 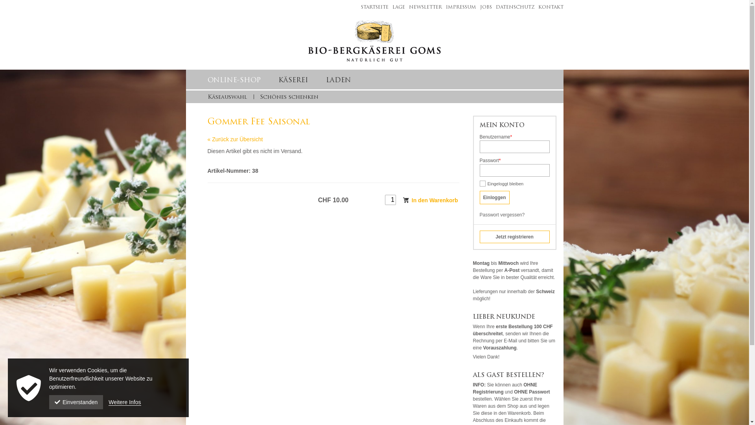 I want to click on In den Warenkorb, so click(x=431, y=200).